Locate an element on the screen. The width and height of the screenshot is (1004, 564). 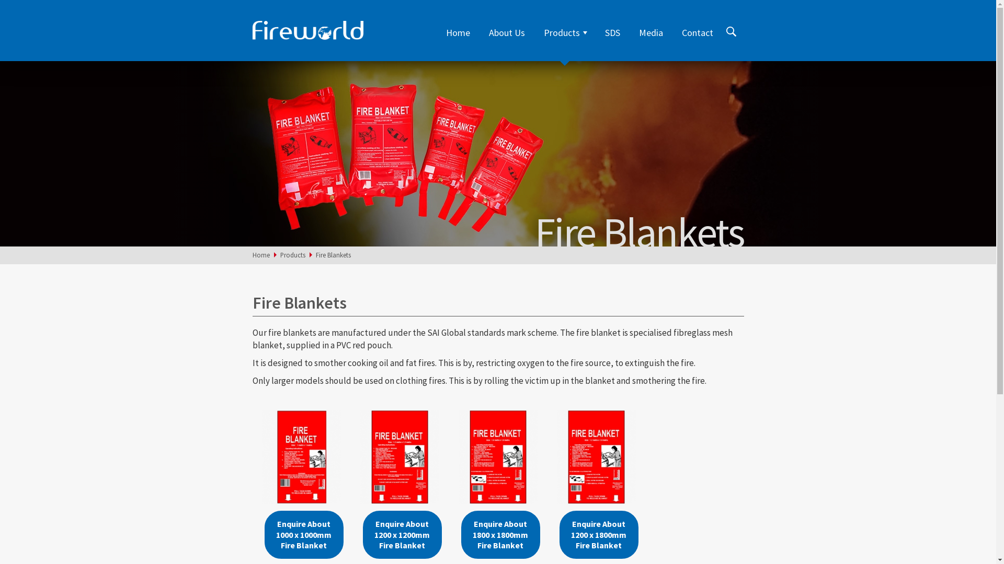
Contact is located at coordinates (694, 32).